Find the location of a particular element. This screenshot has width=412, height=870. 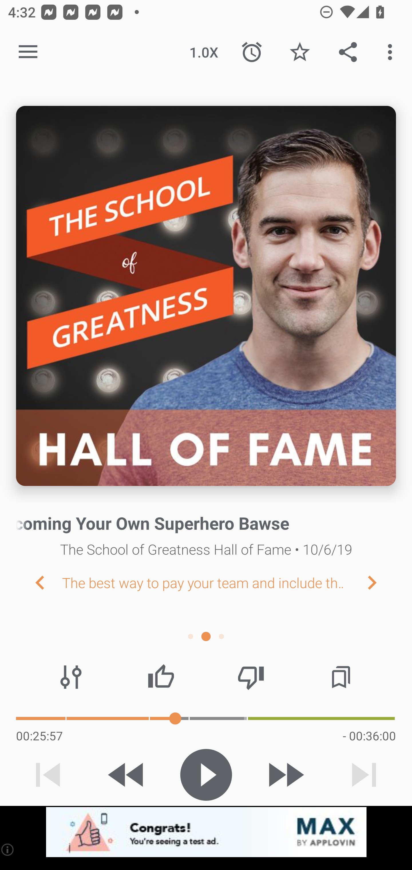

Next Chapter is located at coordinates (381, 582).